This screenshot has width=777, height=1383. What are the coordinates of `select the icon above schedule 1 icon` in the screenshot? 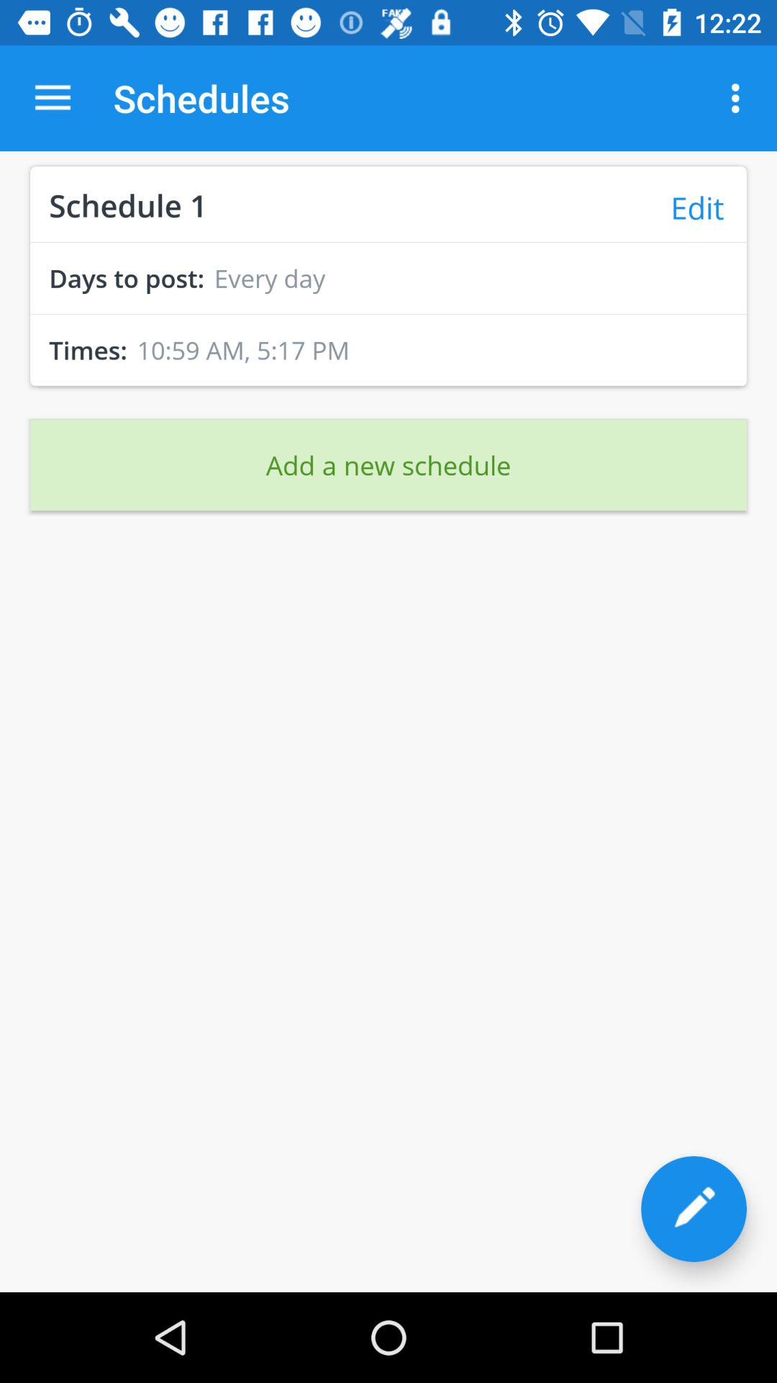 It's located at (53, 98).